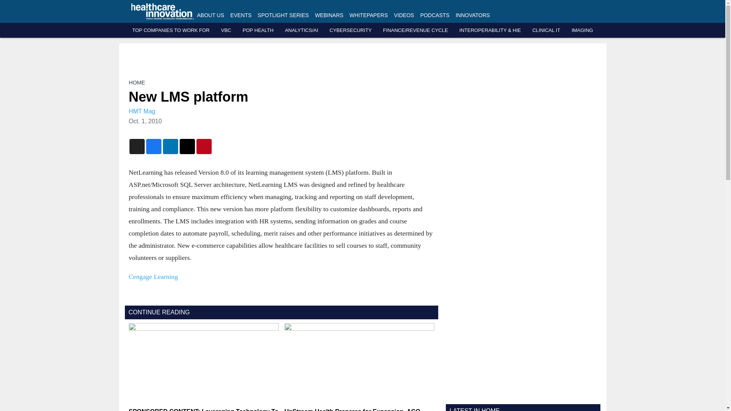 This screenshot has width=731, height=411. Describe the element at coordinates (472, 15) in the screenshot. I see `INNOVATORS` at that location.